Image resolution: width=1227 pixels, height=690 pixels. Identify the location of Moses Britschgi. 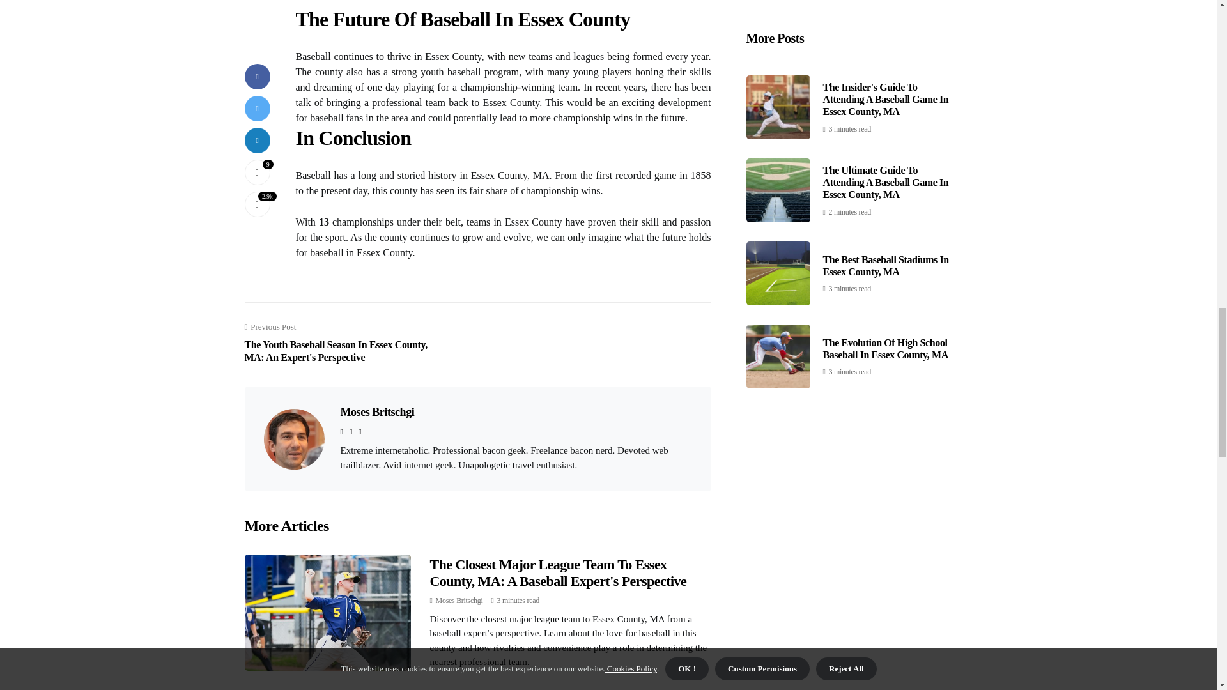
(459, 601).